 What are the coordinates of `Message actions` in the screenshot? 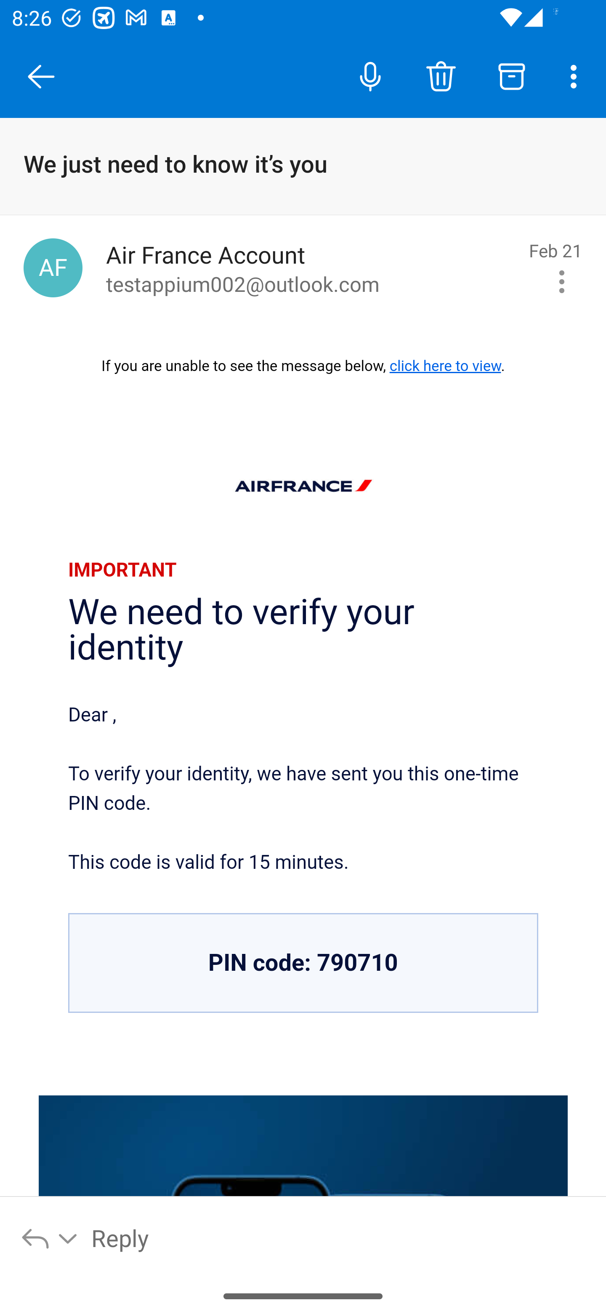 It's located at (561, 282).